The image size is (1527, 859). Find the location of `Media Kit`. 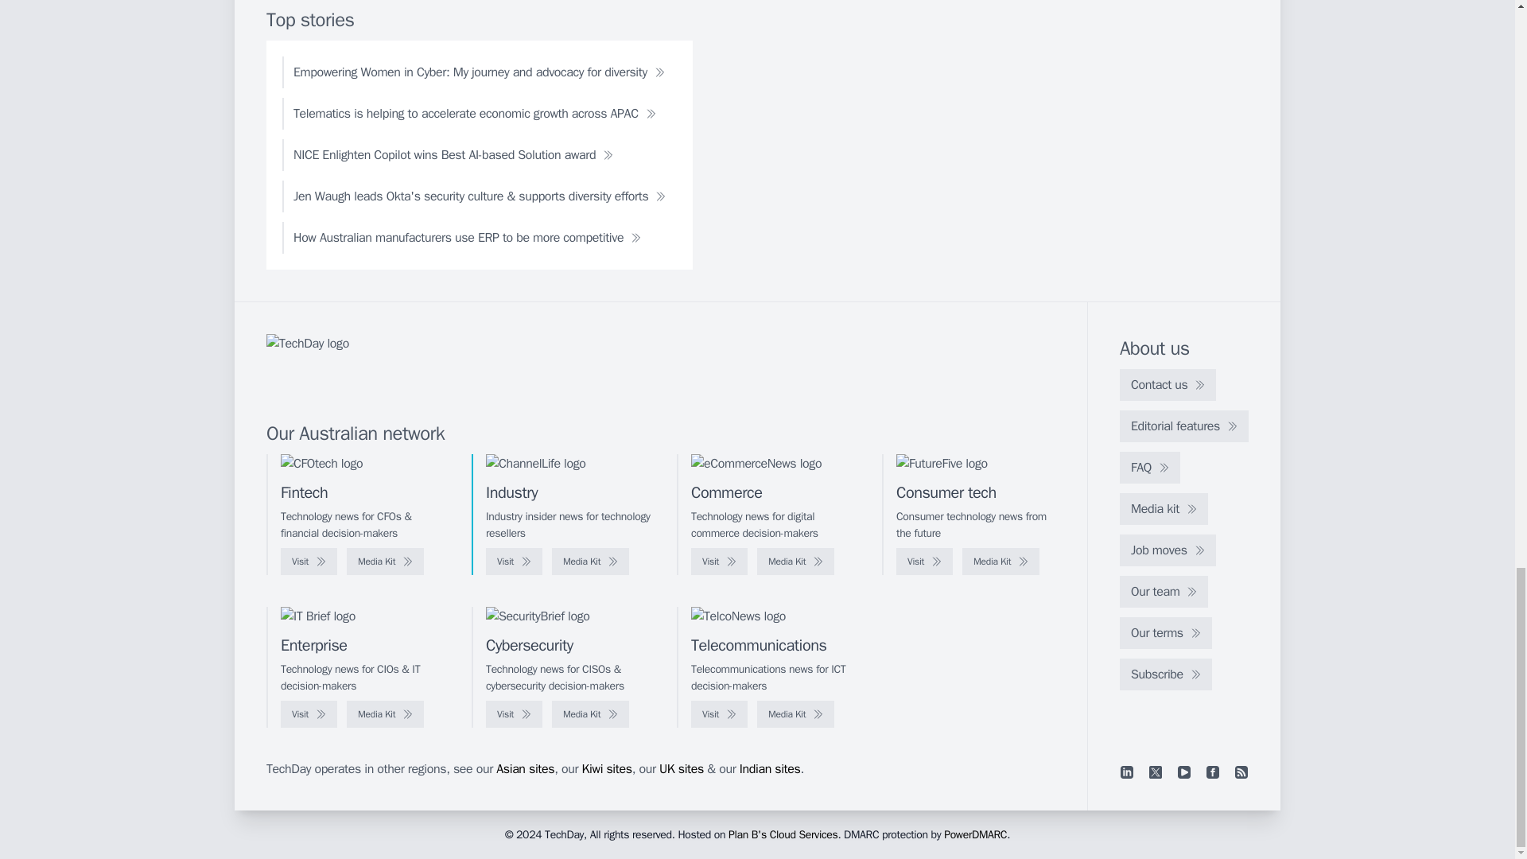

Media Kit is located at coordinates (385, 562).